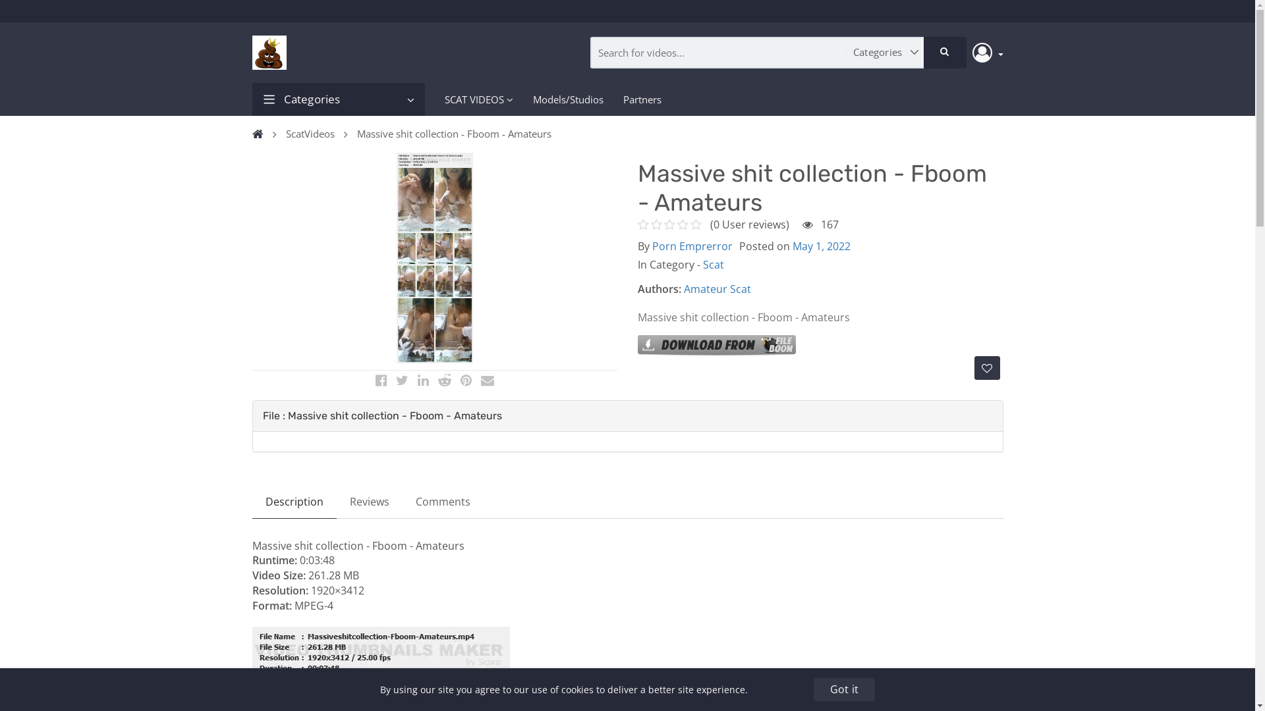 The height and width of the screenshot is (711, 1265). Describe the element at coordinates (294, 502) in the screenshot. I see `Description` at that location.